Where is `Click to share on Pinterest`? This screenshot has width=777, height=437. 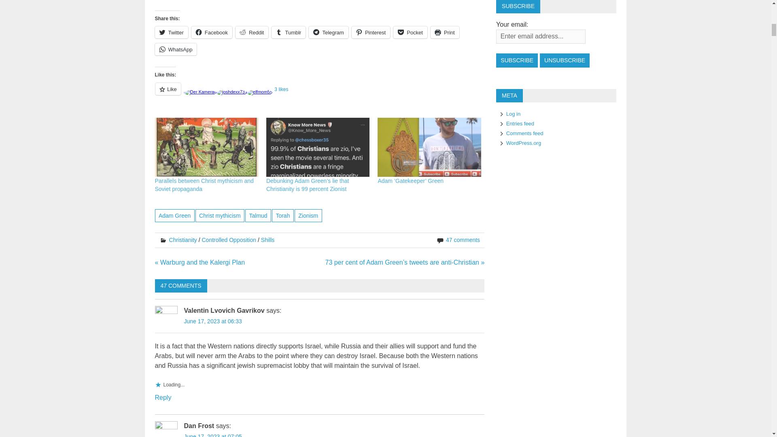 Click to share on Pinterest is located at coordinates (371, 32).